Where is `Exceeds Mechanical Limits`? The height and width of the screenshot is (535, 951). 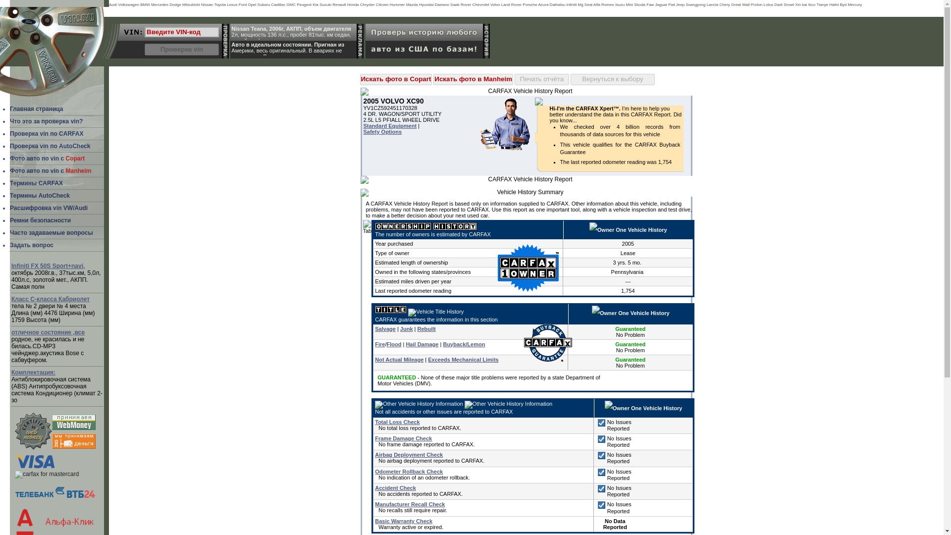 Exceeds Mechanical Limits is located at coordinates (463, 360).